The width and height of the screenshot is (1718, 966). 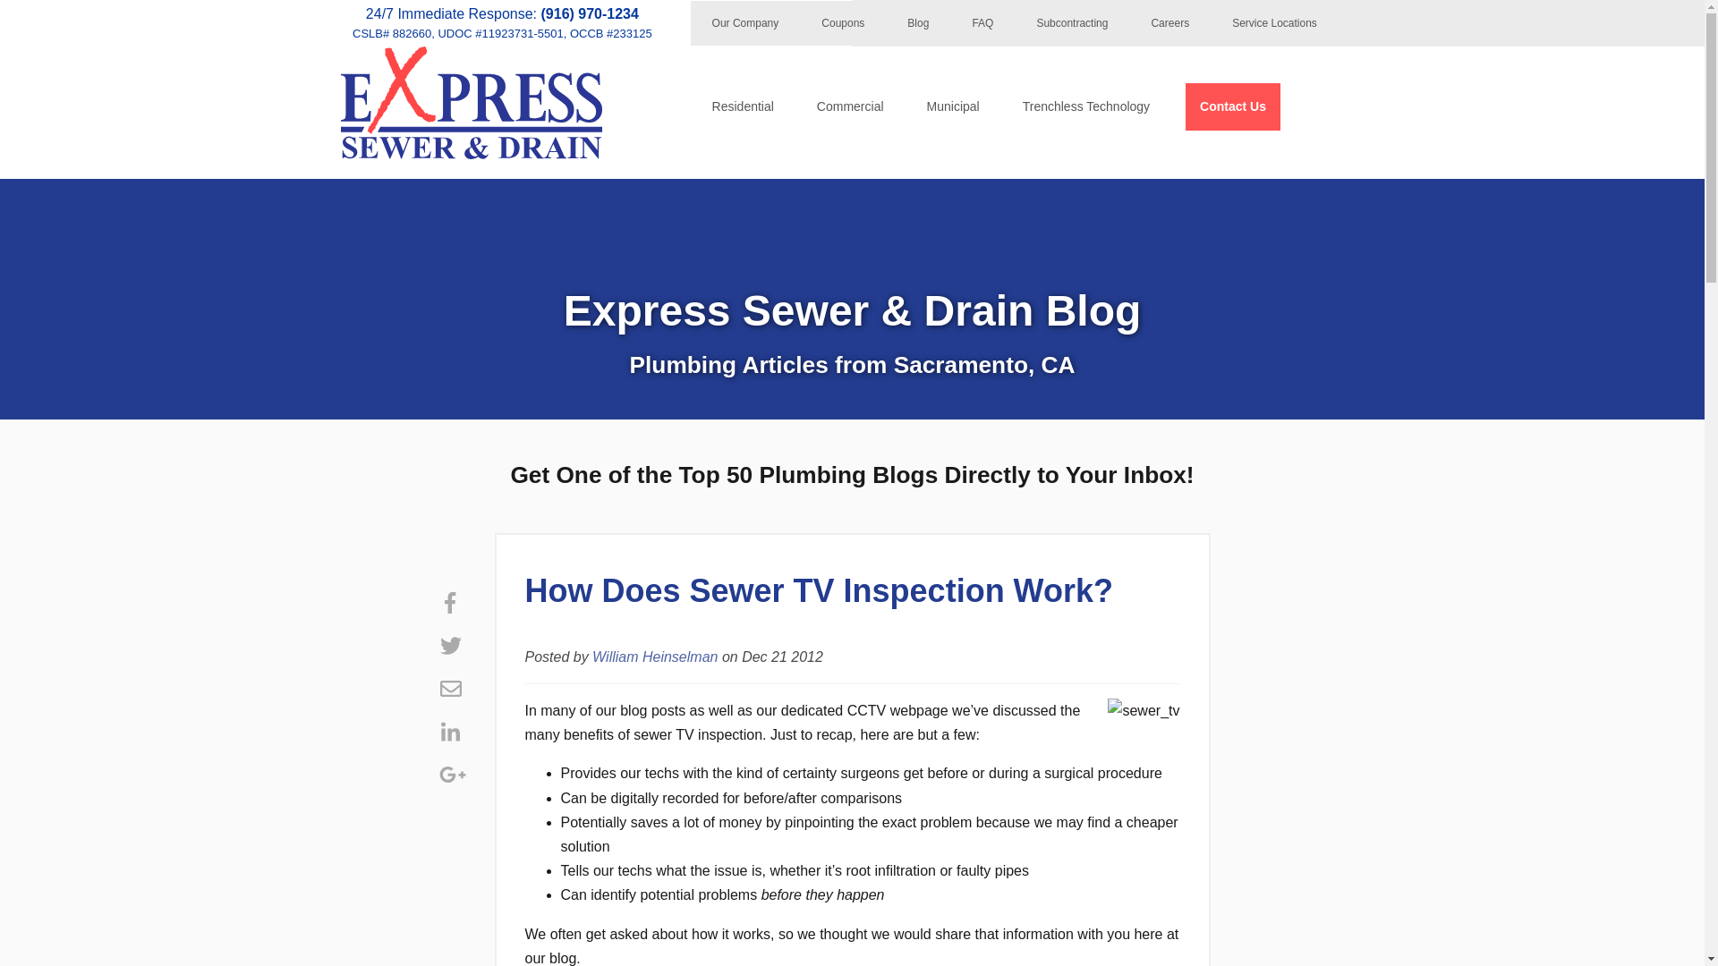 What do you see at coordinates (1274, 23) in the screenshot?
I see `Service Locations` at bounding box center [1274, 23].